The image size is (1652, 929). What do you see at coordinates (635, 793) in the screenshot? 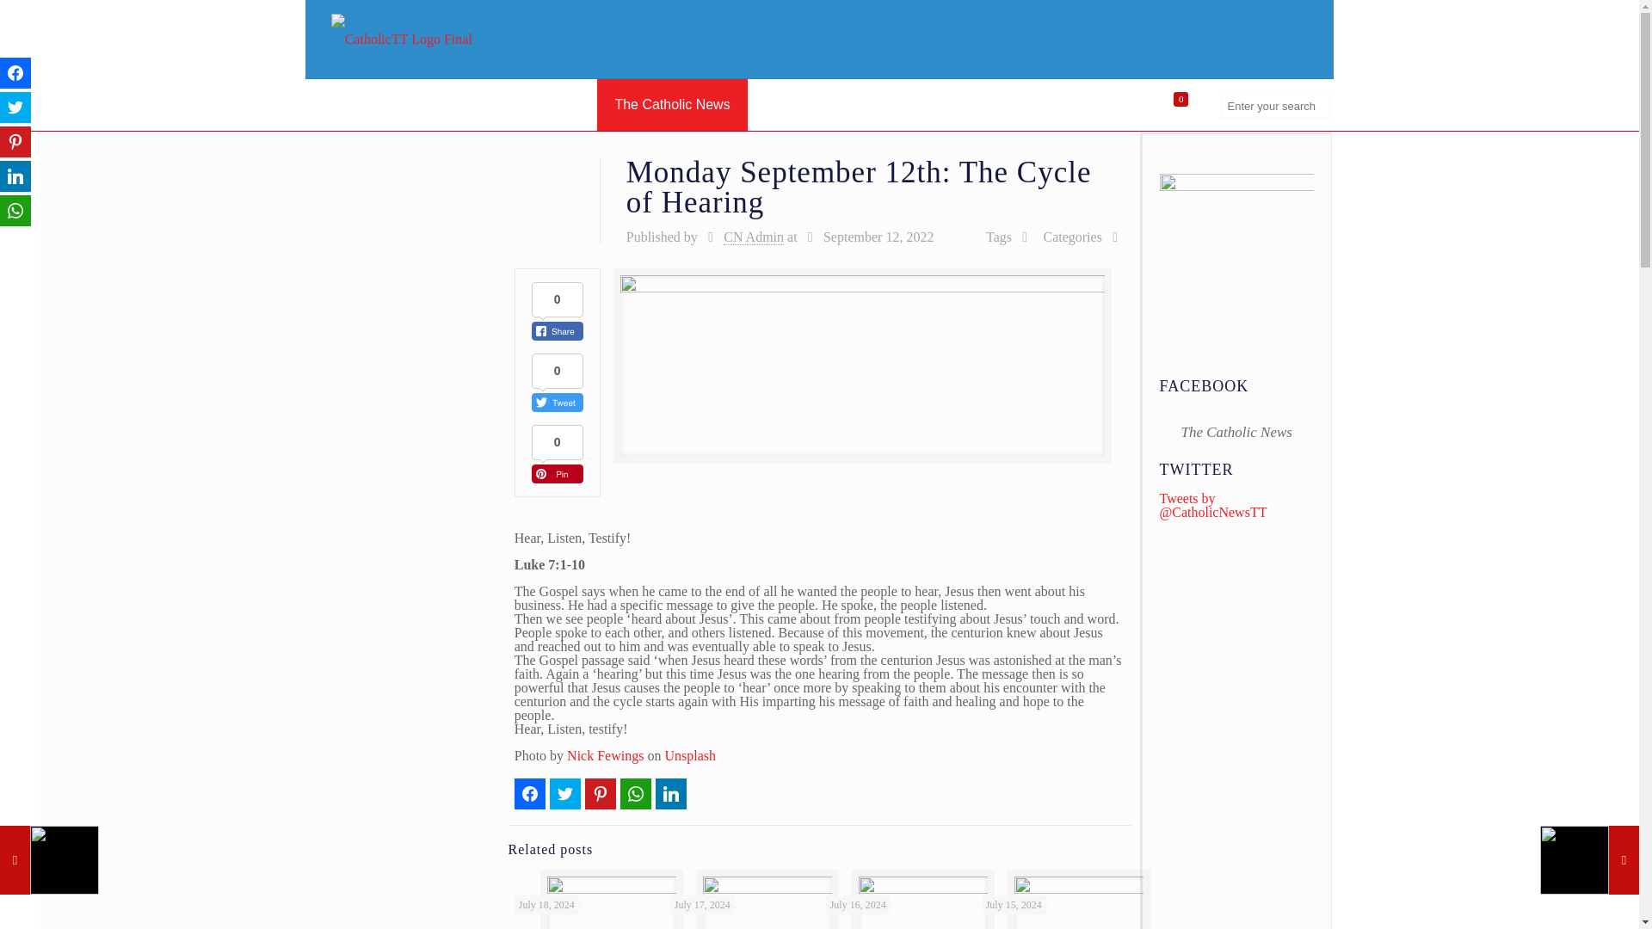
I see `Share on WhatsApp` at bounding box center [635, 793].